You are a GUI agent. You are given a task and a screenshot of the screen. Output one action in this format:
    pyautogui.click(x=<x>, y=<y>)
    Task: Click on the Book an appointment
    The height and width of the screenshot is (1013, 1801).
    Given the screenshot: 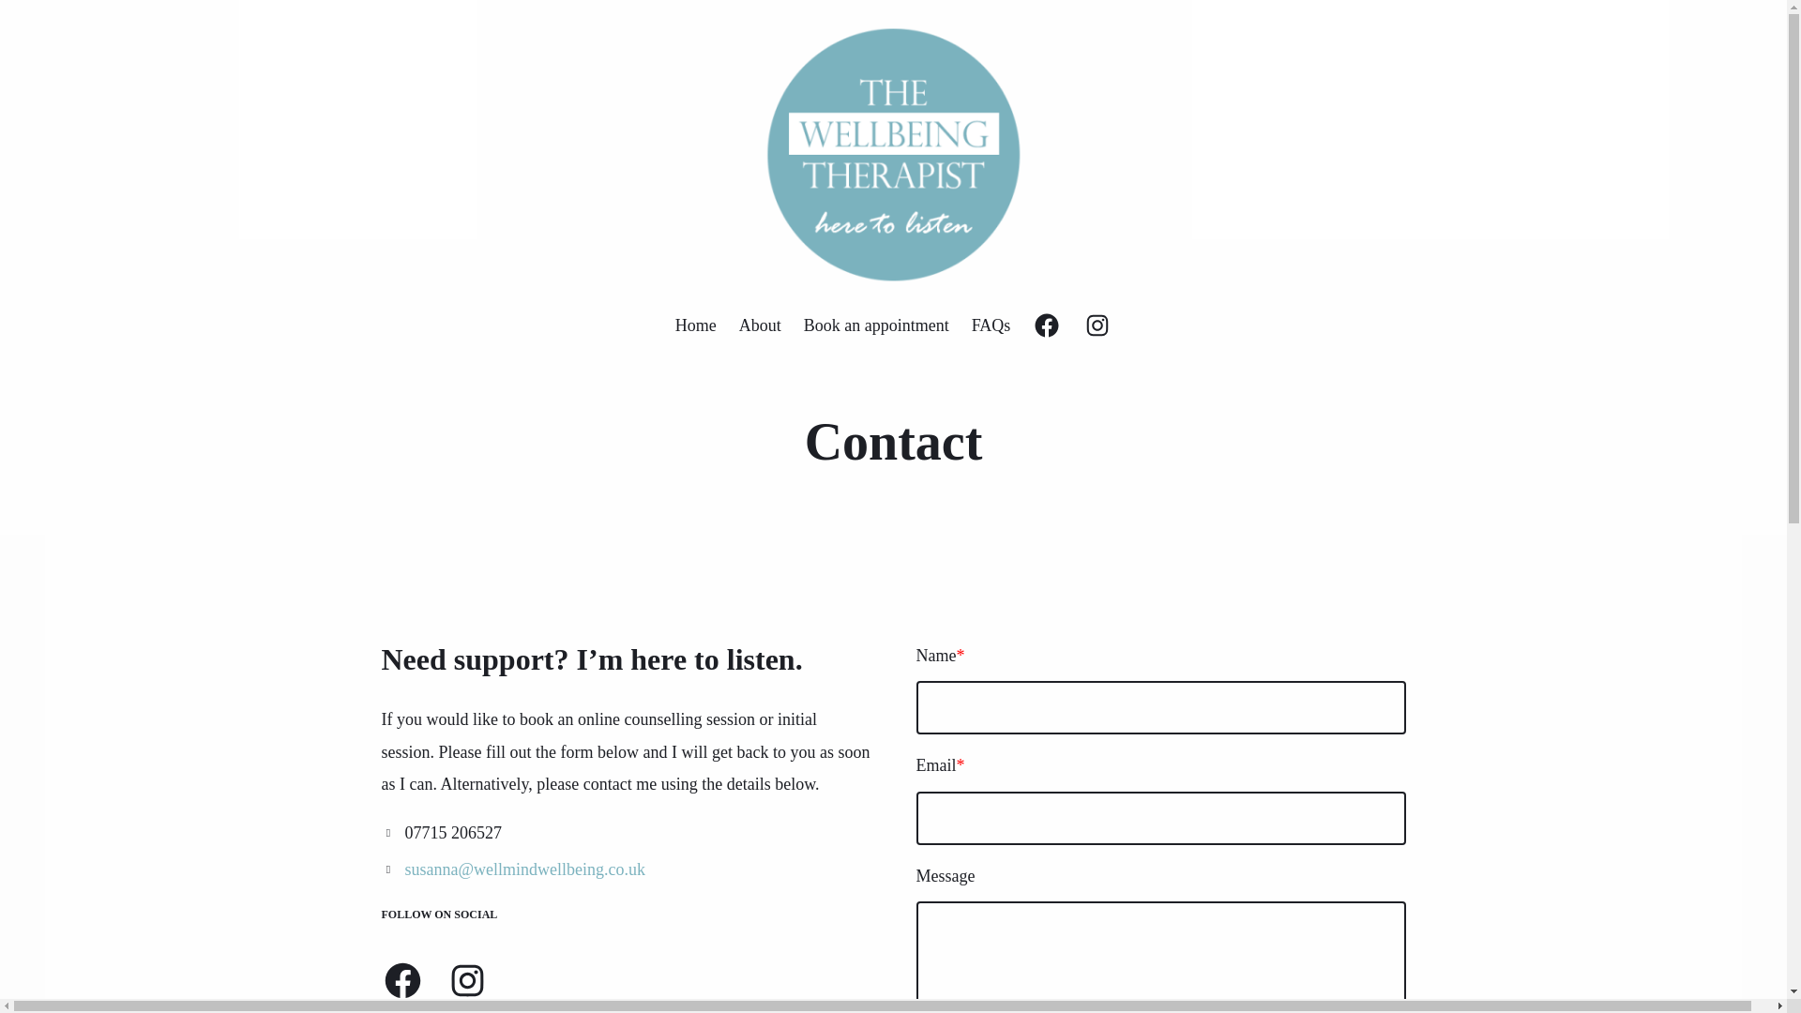 What is the action you would take?
    pyautogui.click(x=876, y=325)
    